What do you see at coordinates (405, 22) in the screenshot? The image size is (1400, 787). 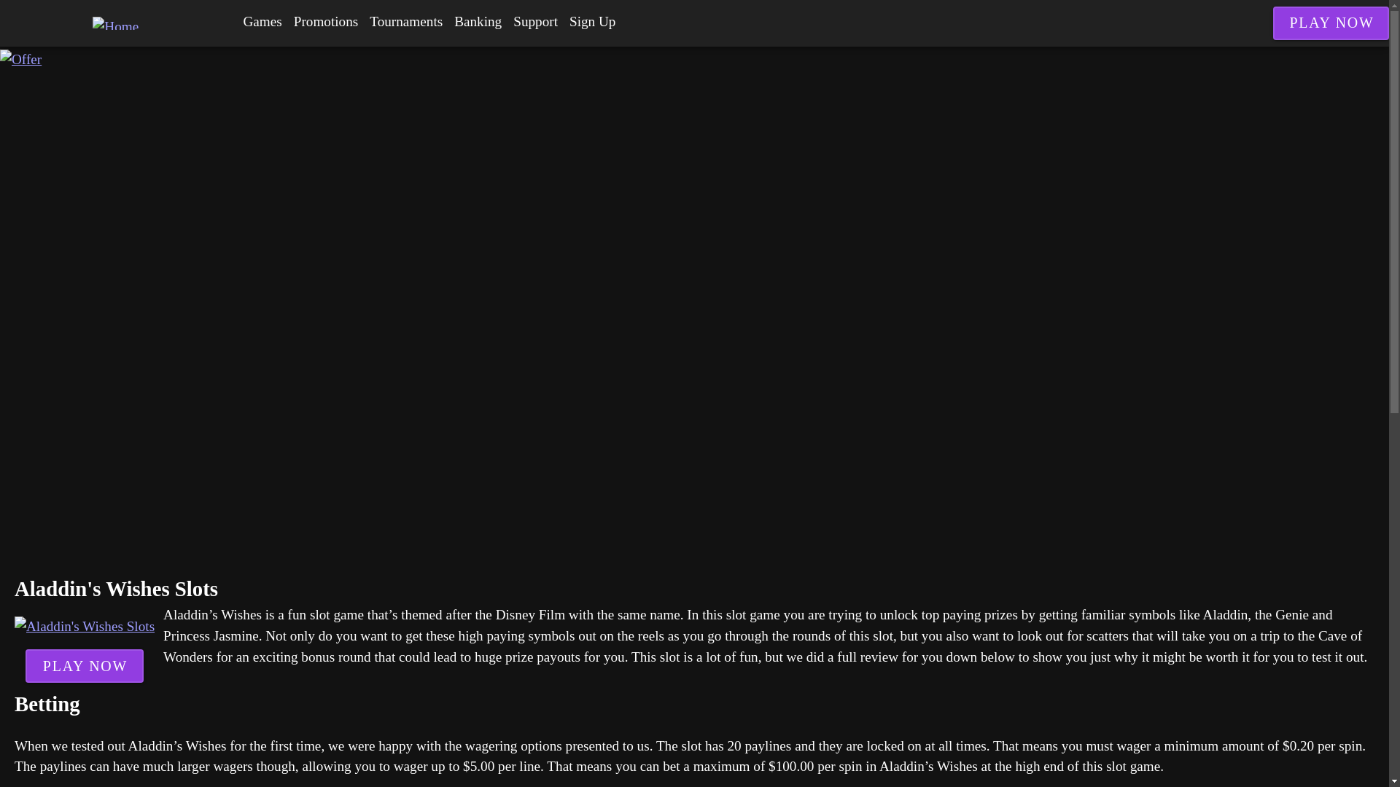 I see `Tournaments` at bounding box center [405, 22].